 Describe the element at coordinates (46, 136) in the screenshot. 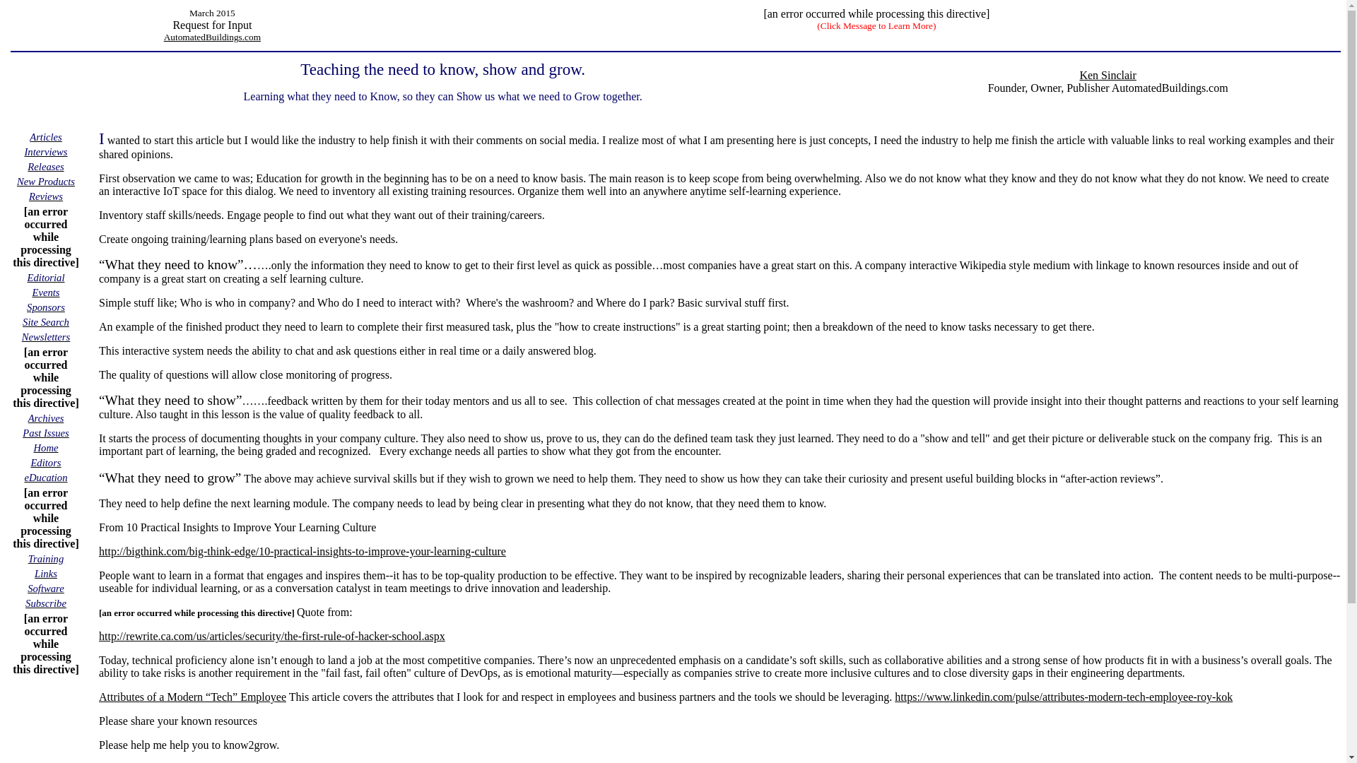

I see `Articles` at that location.